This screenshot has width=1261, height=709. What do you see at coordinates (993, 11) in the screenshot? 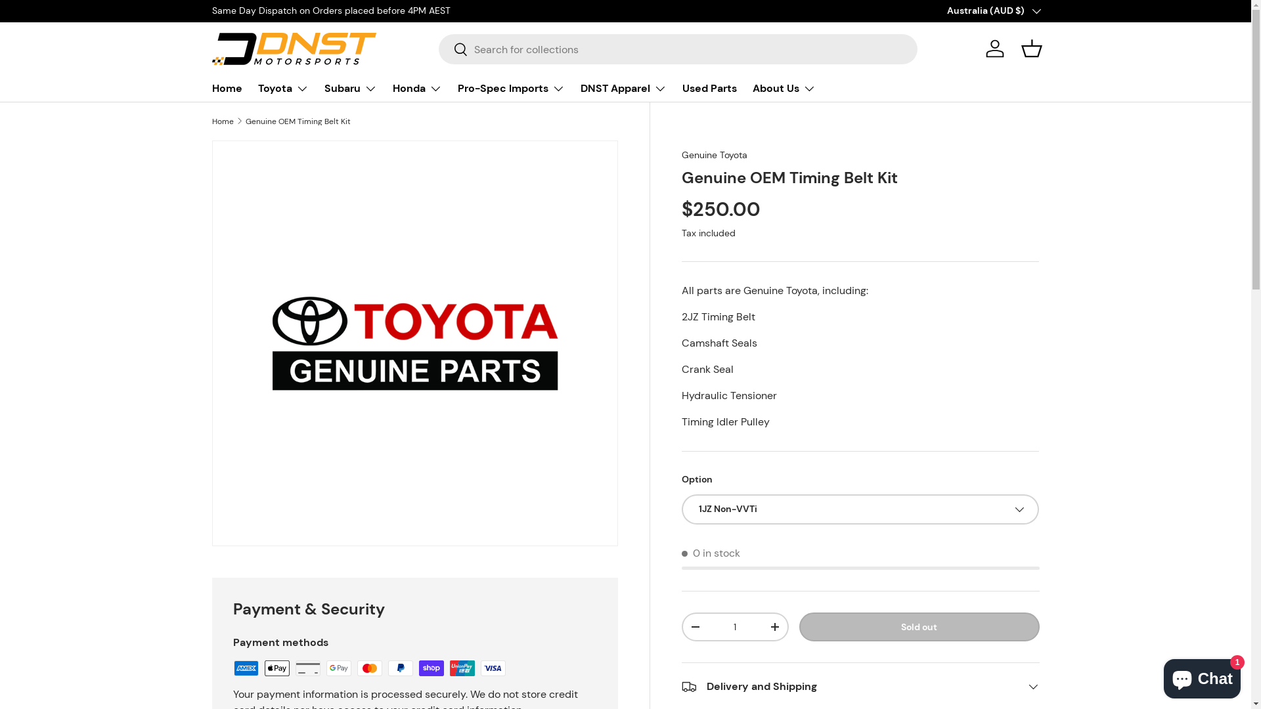
I see `Australia (AUD $)` at bounding box center [993, 11].